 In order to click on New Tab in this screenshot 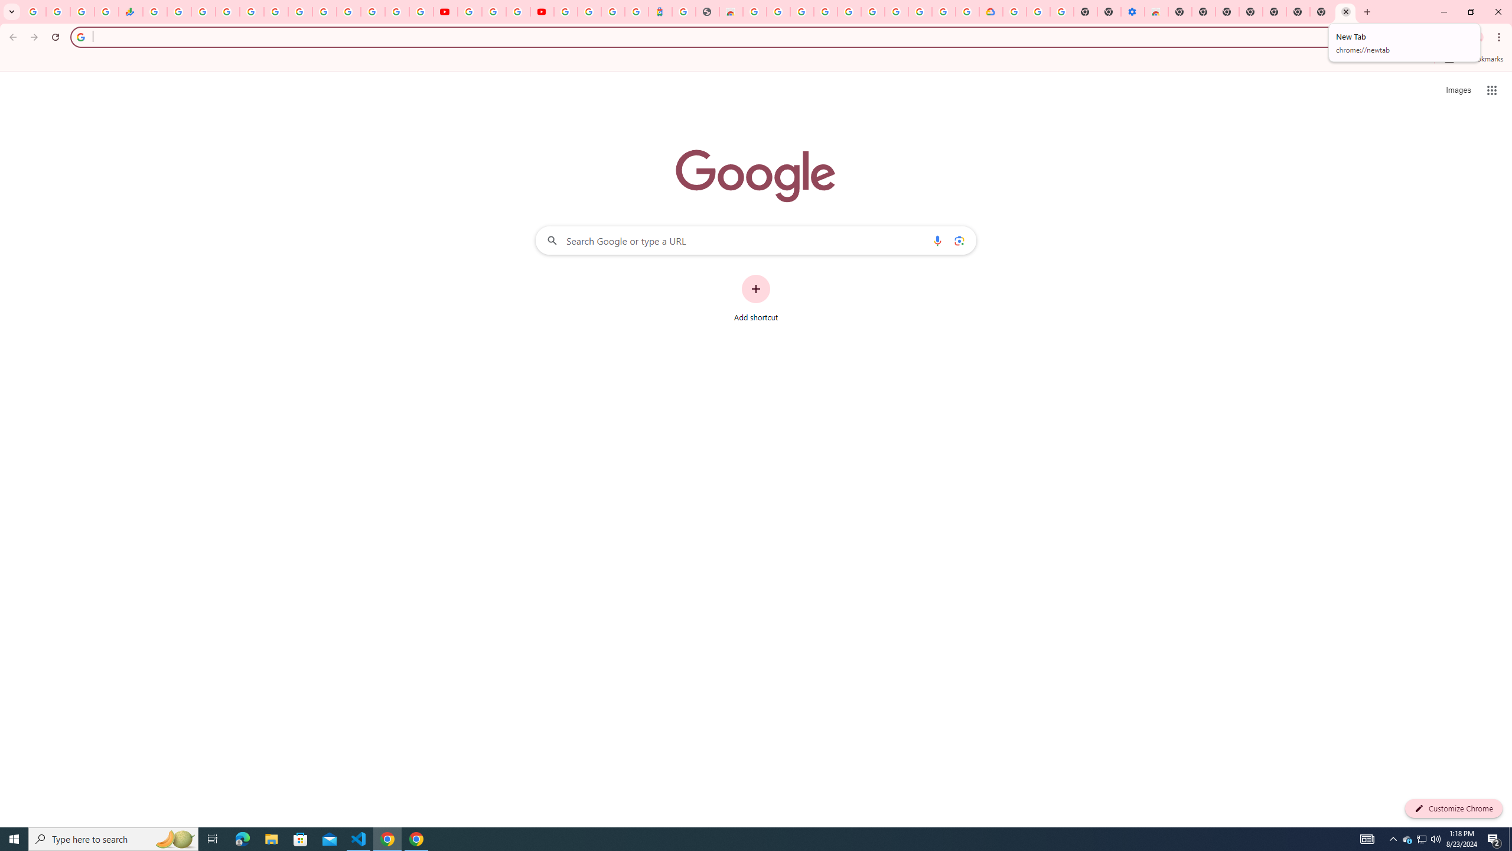, I will do `click(1180, 12)`.